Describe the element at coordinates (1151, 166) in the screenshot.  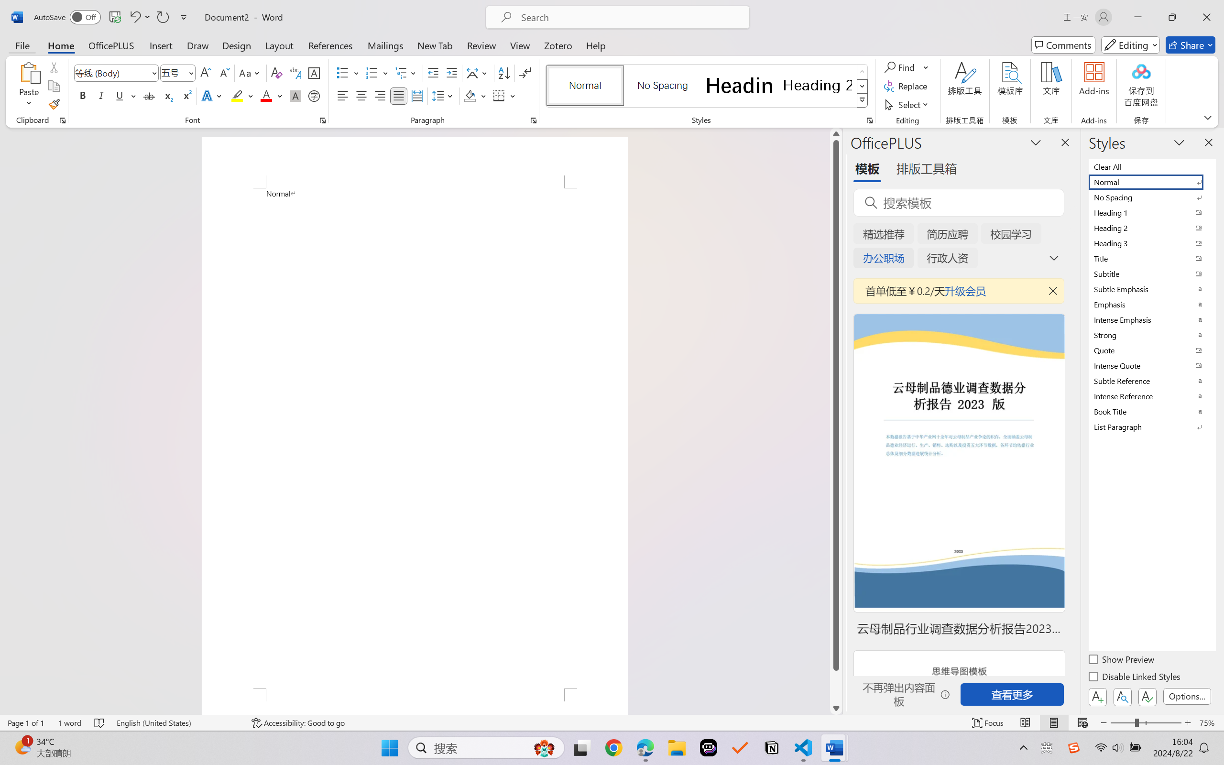
I see `Clear All` at that location.